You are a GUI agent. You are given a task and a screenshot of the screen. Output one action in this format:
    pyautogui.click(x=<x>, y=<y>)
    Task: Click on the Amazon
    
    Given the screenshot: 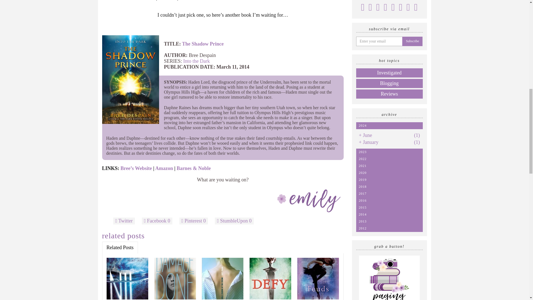 What is the action you would take?
    pyautogui.click(x=164, y=168)
    